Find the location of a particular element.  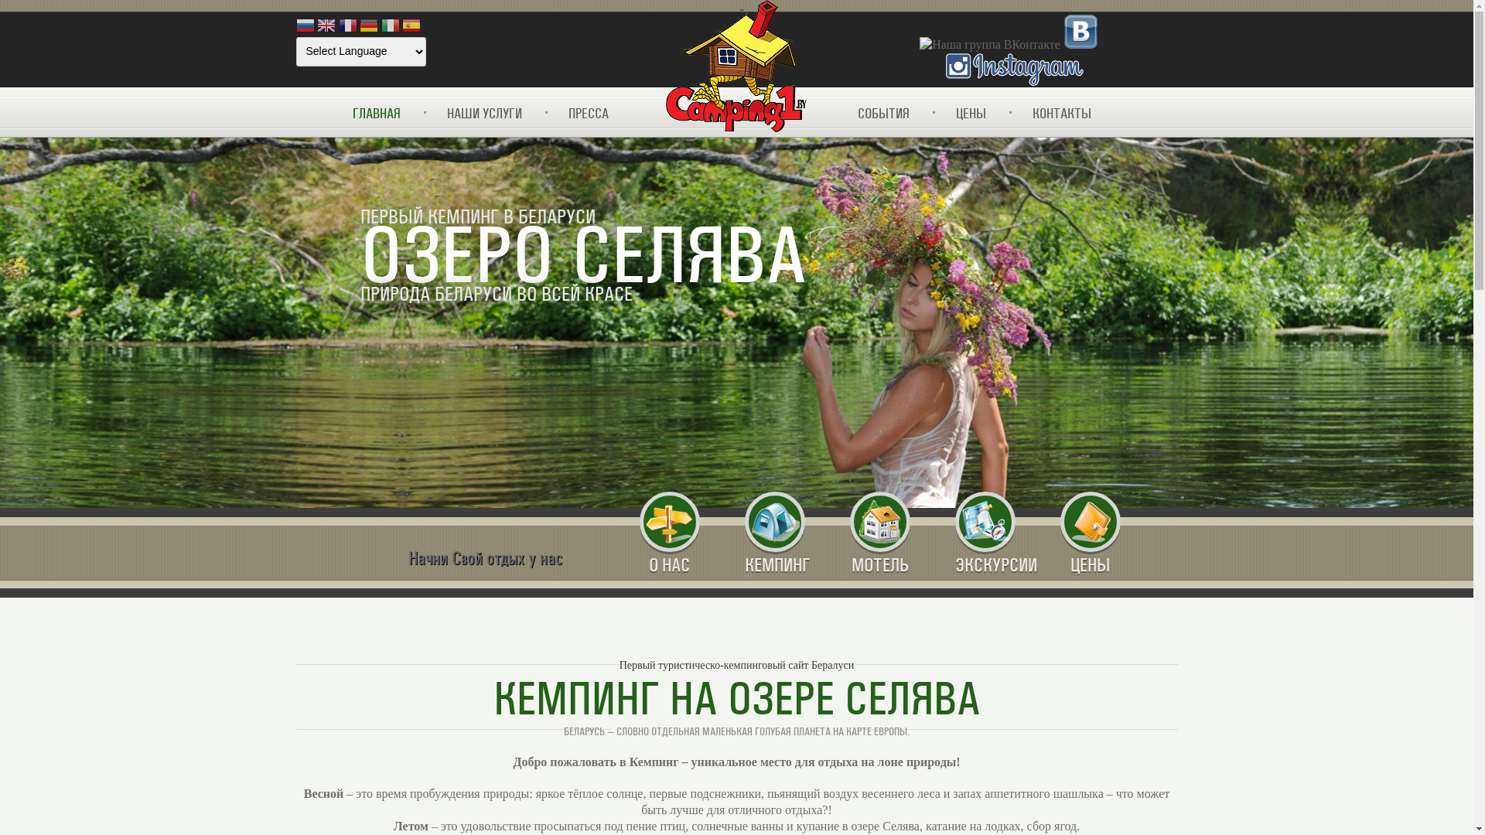

French is located at coordinates (348, 27).